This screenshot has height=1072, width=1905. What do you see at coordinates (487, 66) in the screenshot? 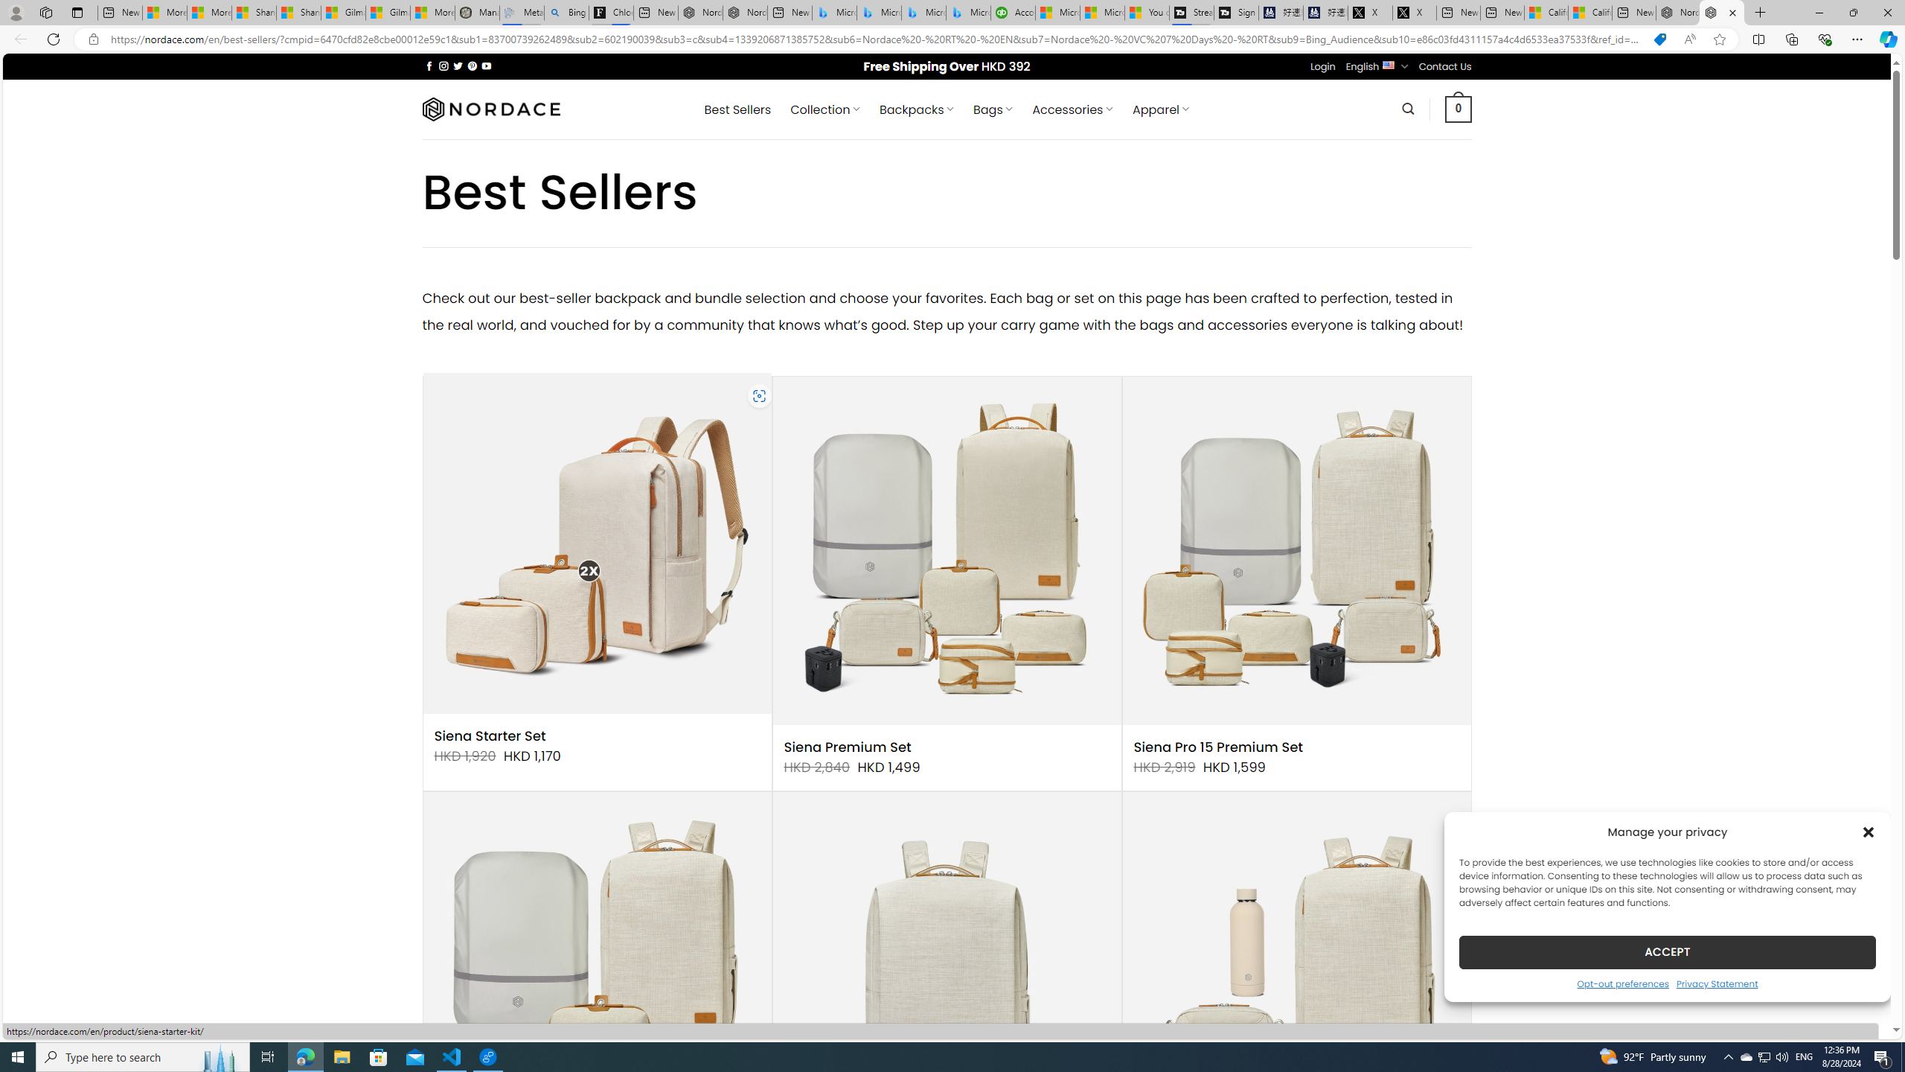
I see `Follow on YouTube` at bounding box center [487, 66].